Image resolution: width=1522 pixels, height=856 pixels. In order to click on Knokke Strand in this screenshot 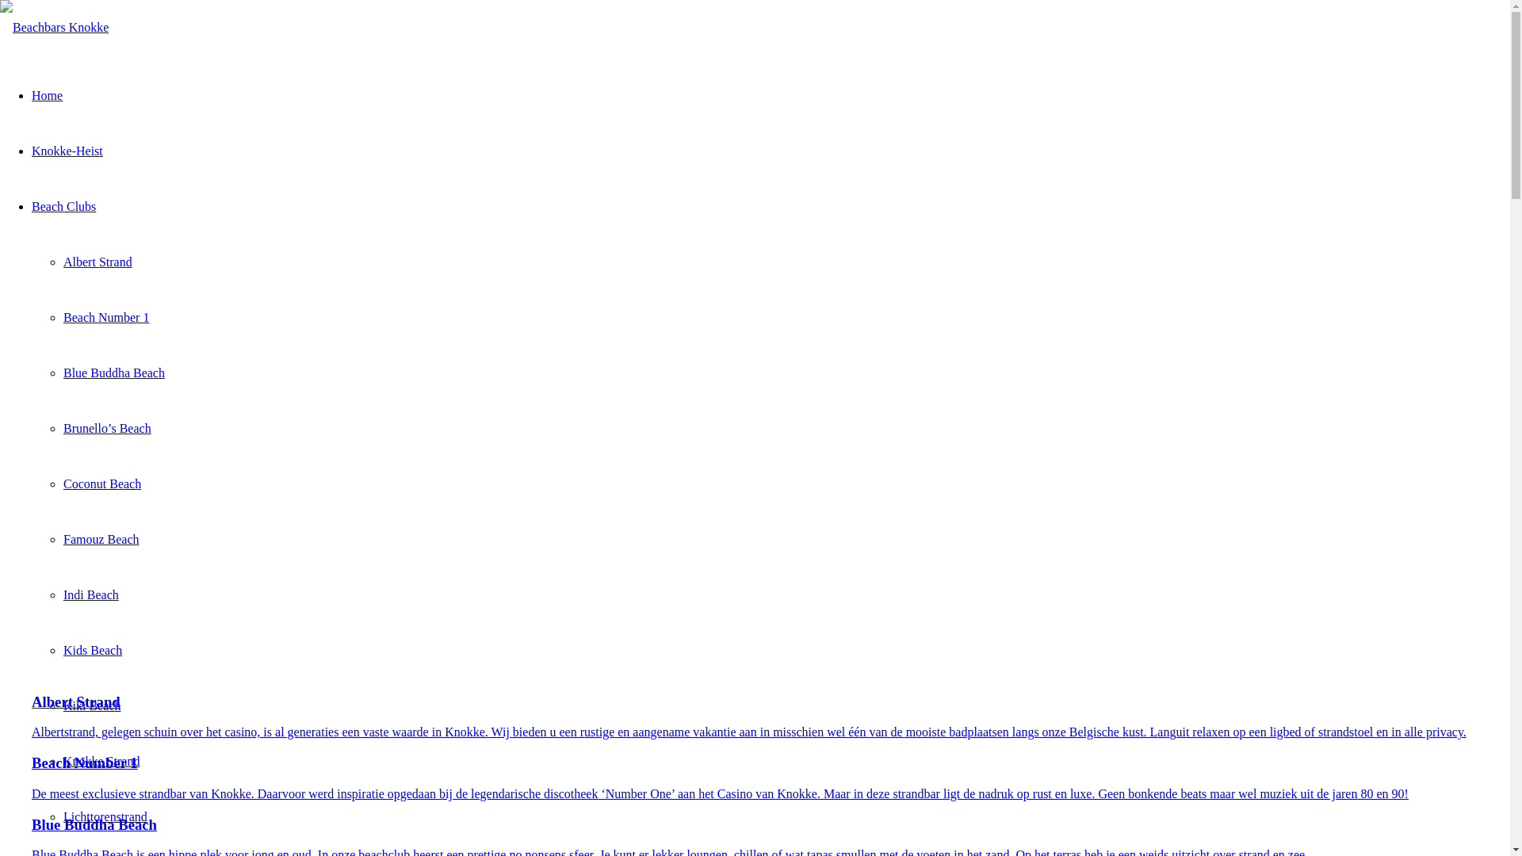, I will do `click(101, 761)`.